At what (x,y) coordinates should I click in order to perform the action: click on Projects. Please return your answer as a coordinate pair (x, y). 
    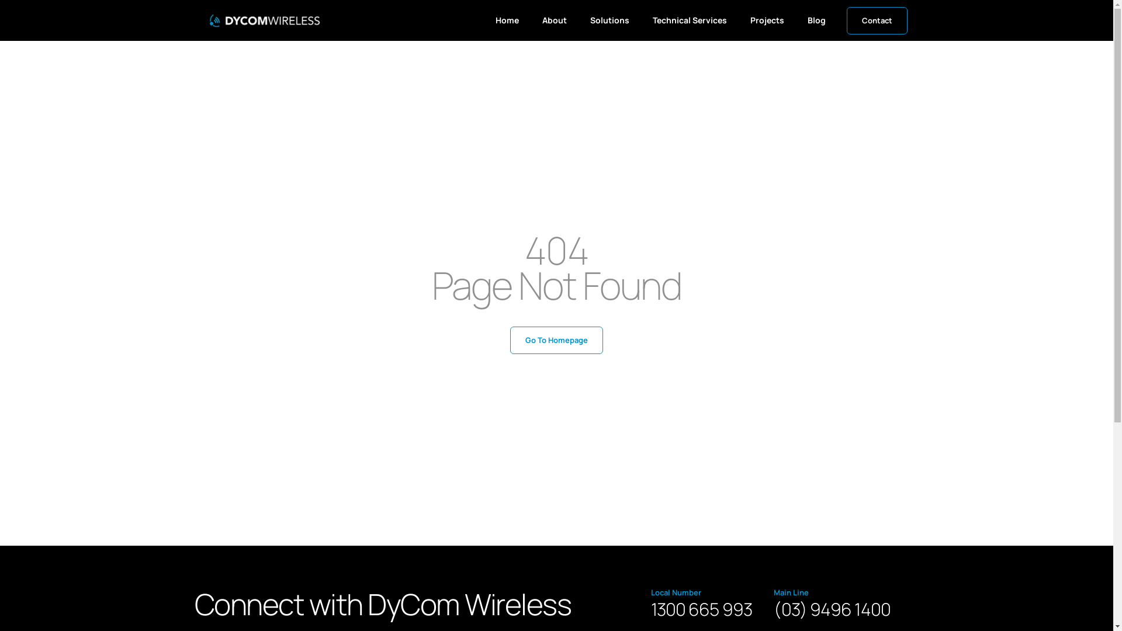
    Looking at the image, I should click on (767, 20).